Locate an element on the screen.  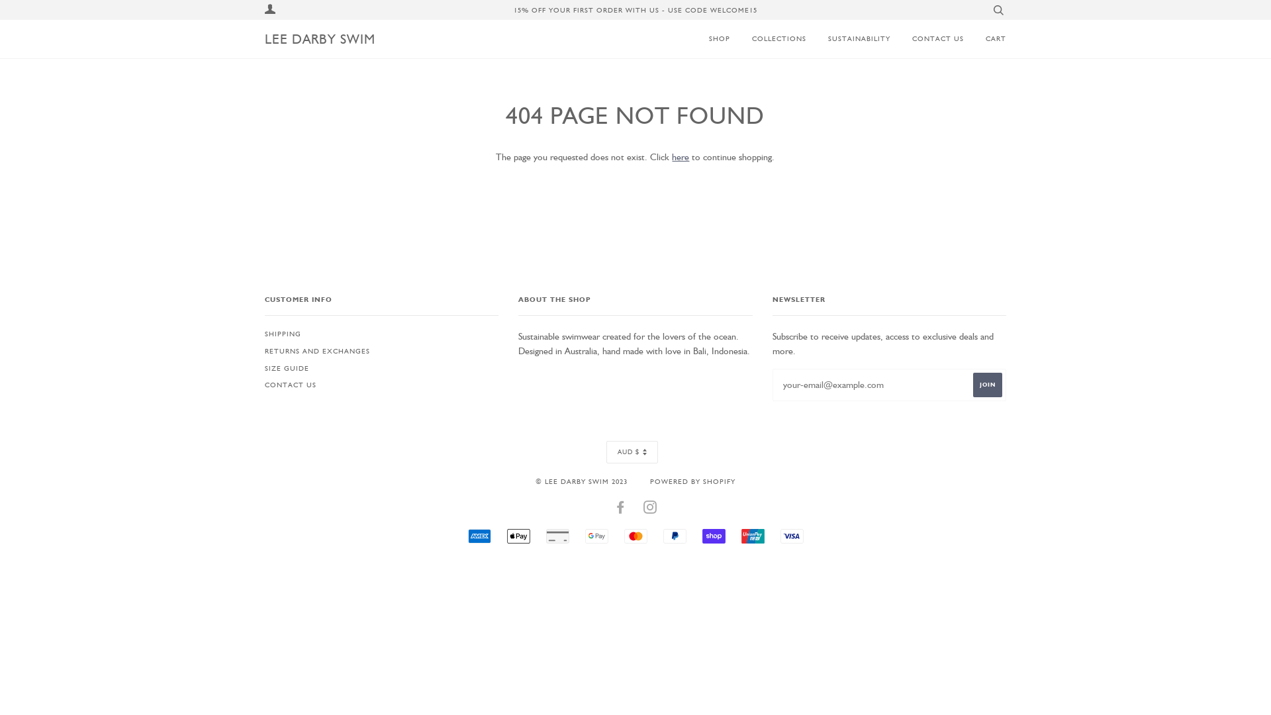
here is located at coordinates (681, 157).